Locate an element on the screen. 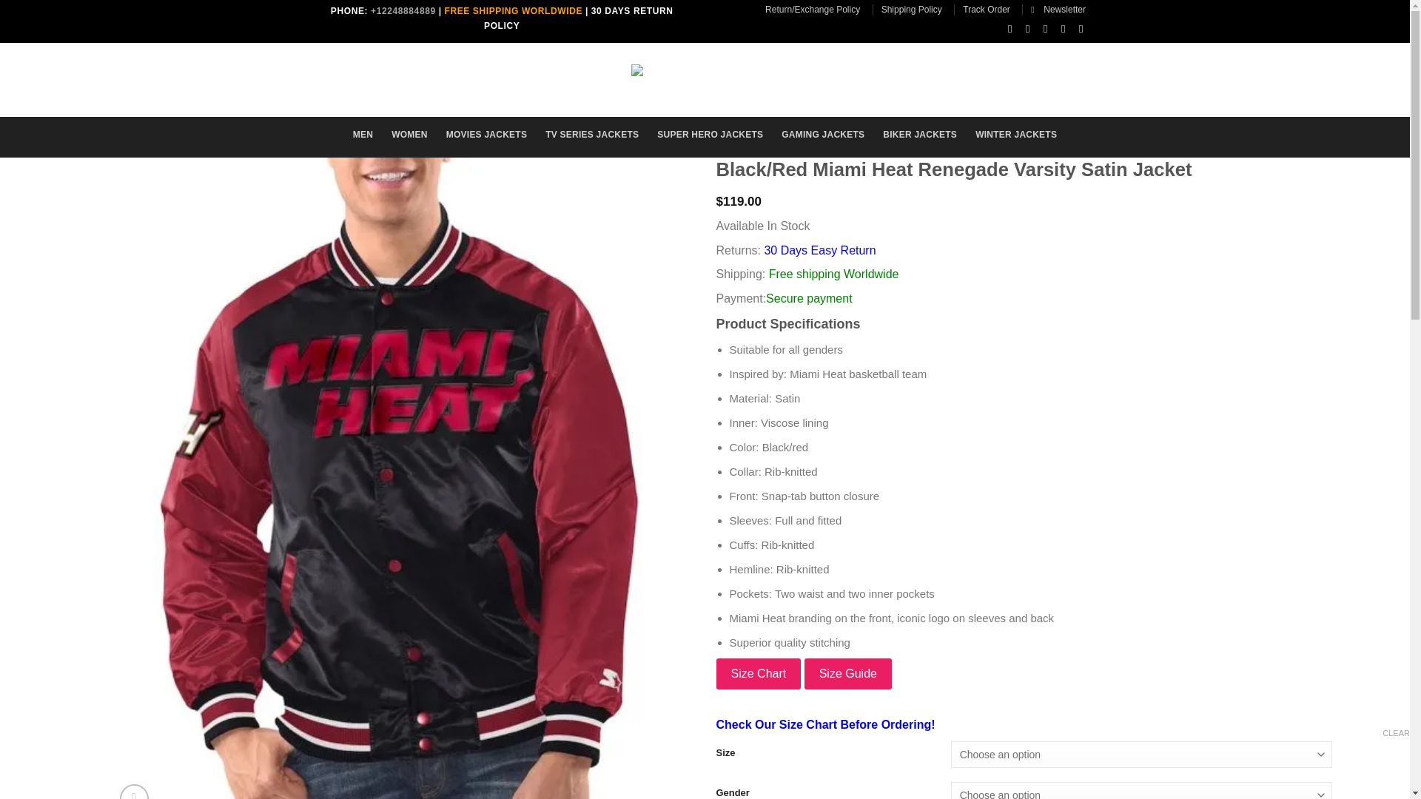 This screenshot has height=799, width=1421. Newsletter is located at coordinates (1058, 9).